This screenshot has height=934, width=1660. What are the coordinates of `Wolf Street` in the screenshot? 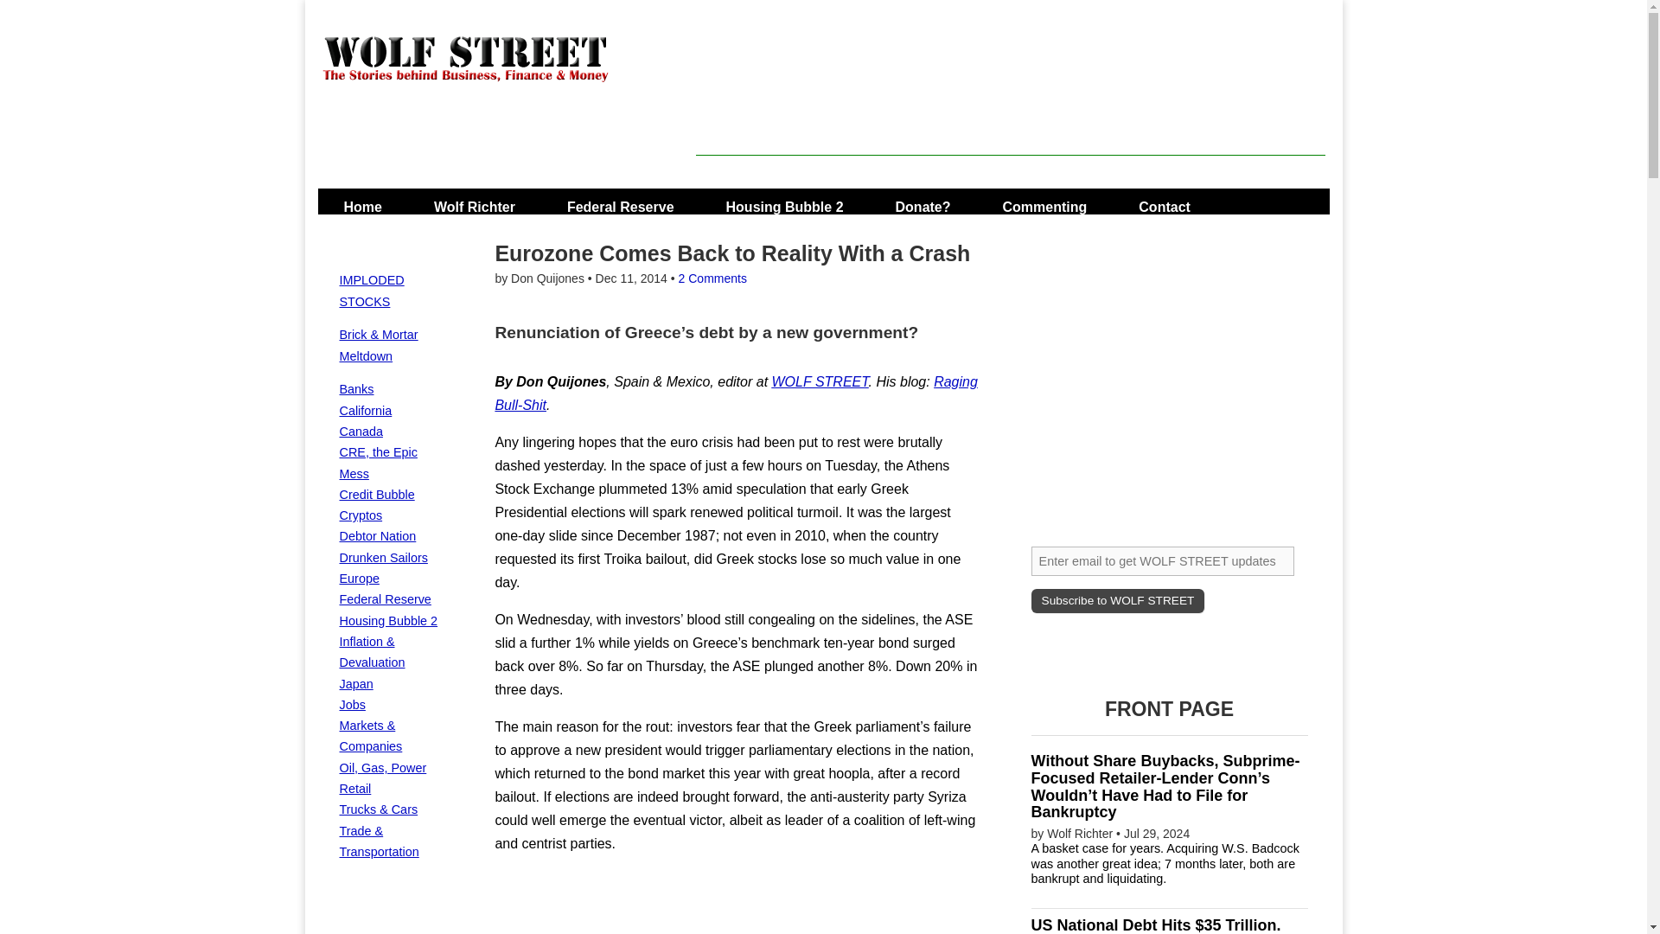 It's located at (424, 185).